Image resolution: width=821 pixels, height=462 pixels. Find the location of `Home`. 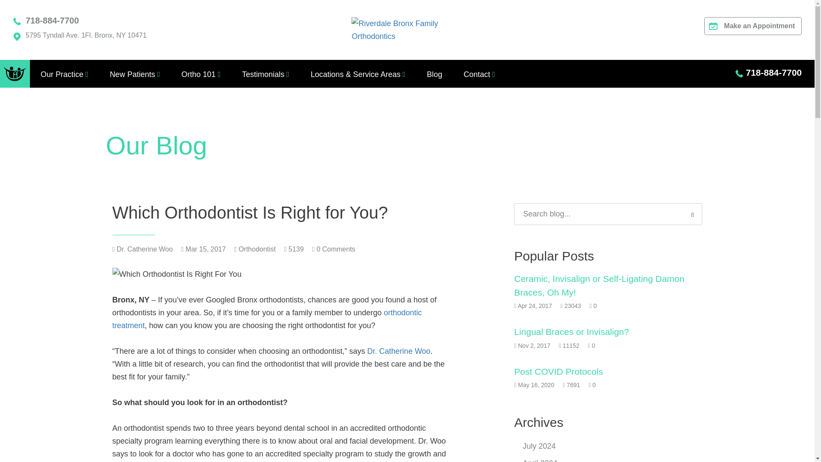

Home is located at coordinates (15, 74).